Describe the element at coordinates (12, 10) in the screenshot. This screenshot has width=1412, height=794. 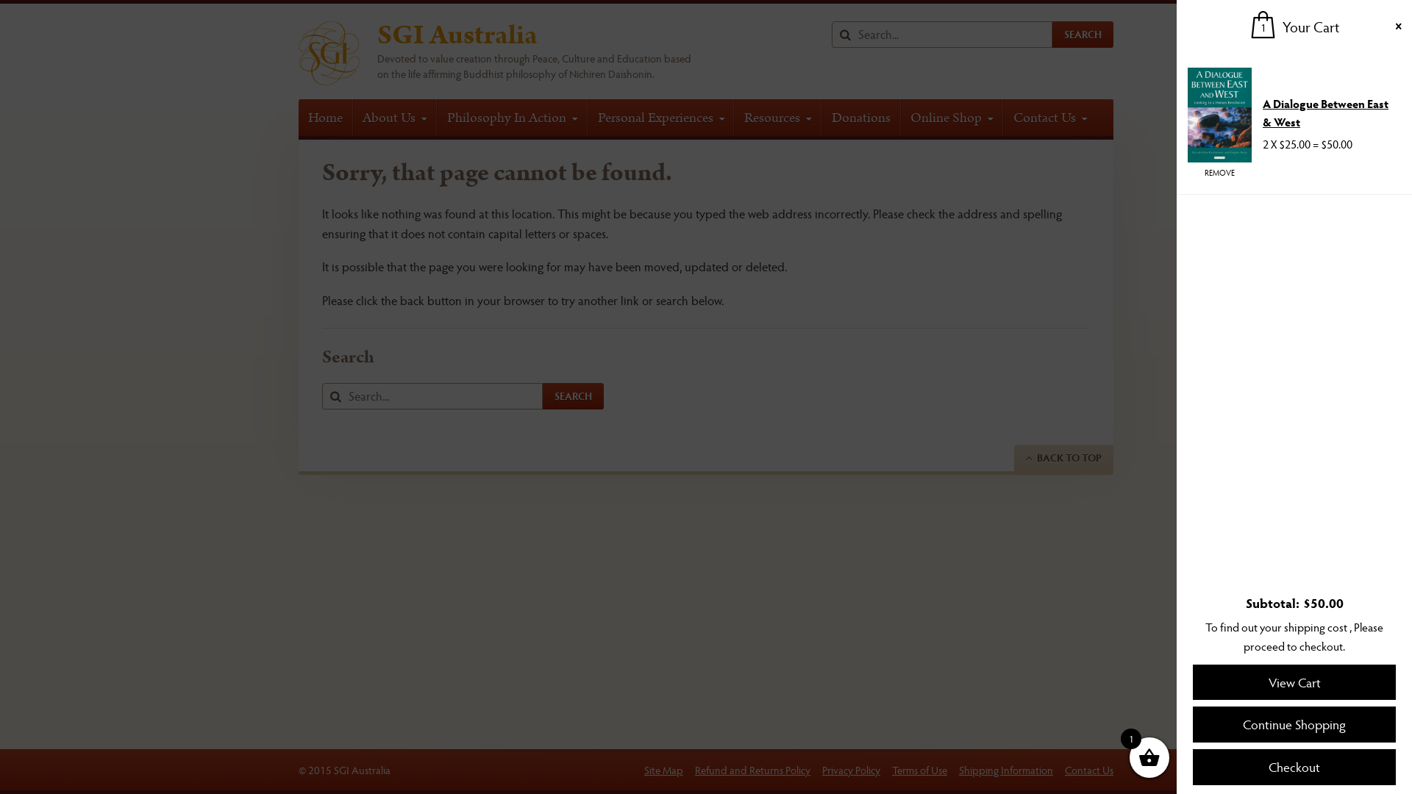
I see `JUMP TO MAIN CONTENT` at that location.